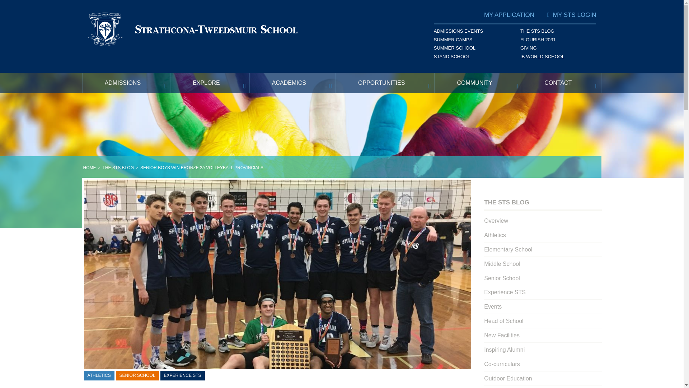  I want to click on ADMISSIONS, so click(126, 83).